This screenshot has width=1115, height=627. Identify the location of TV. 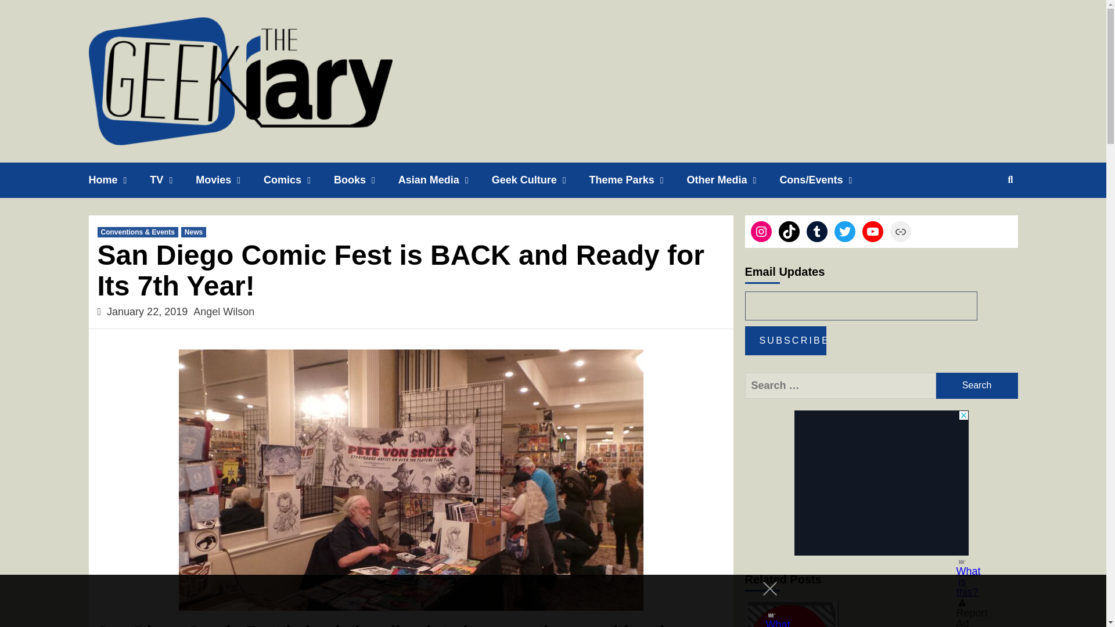
(172, 180).